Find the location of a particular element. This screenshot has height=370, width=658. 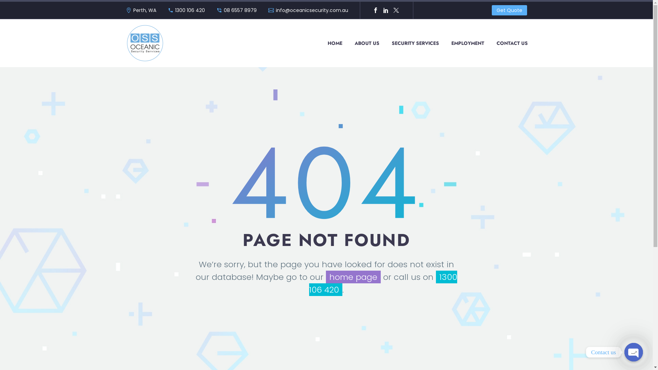

HOME is located at coordinates (334, 43).